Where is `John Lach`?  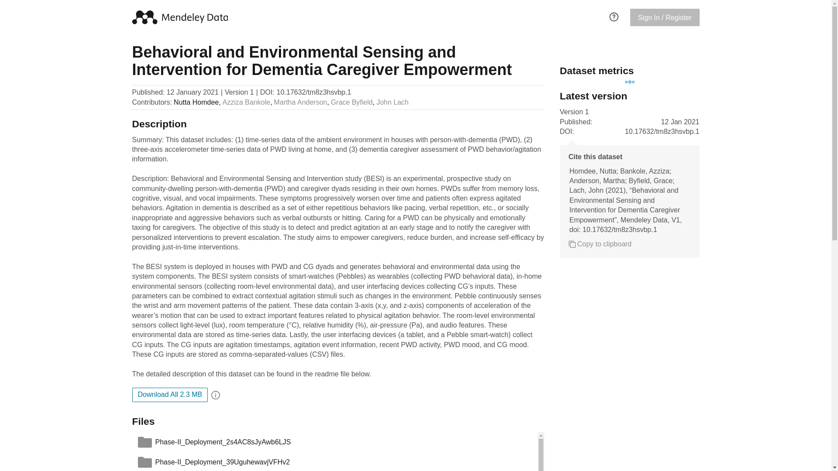
John Lach is located at coordinates (392, 102).